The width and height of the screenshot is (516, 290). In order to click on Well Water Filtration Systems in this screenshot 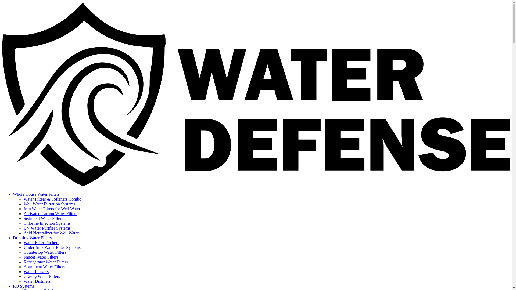, I will do `click(49, 204)`.